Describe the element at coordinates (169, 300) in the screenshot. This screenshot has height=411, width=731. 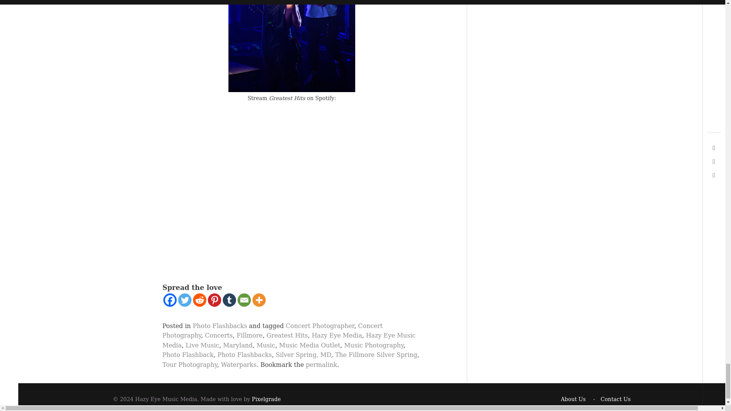
I see `Facebook` at that location.